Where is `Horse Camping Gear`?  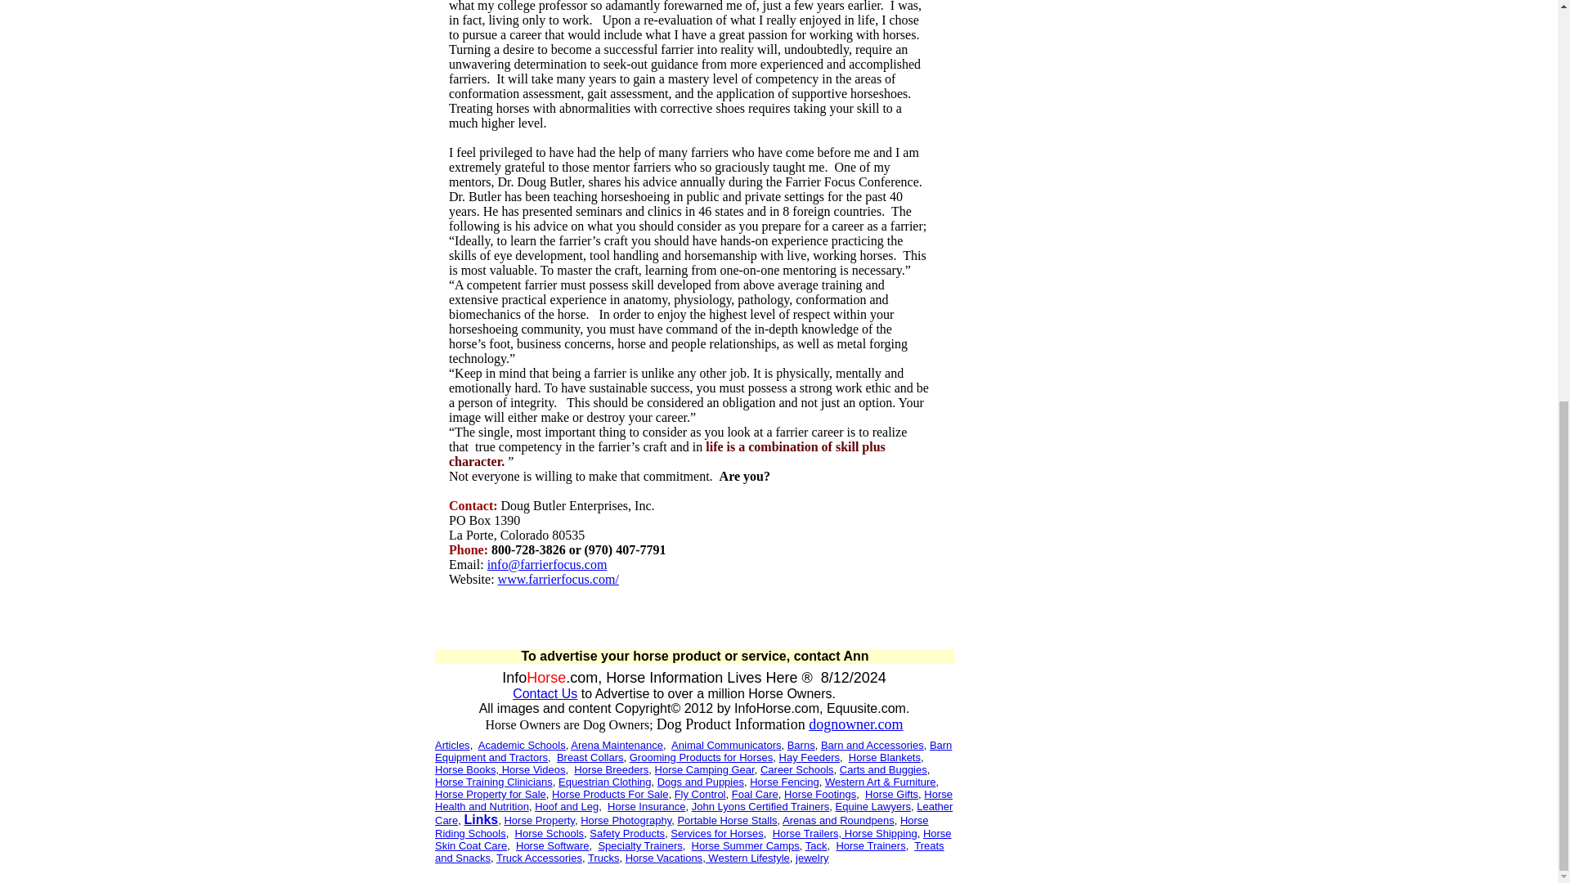 Horse Camping Gear is located at coordinates (705, 769).